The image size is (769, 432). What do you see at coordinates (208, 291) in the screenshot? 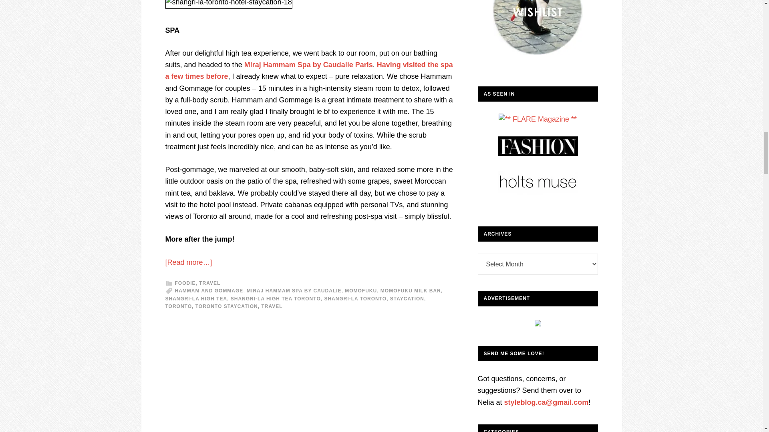
I see `HAMMAM AND GOMMAGE` at bounding box center [208, 291].